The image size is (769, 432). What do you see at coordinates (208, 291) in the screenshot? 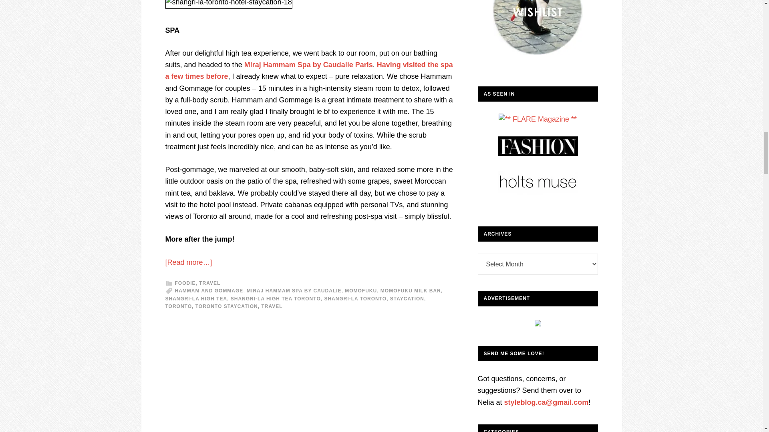
I see `HAMMAM AND GOMMAGE` at bounding box center [208, 291].